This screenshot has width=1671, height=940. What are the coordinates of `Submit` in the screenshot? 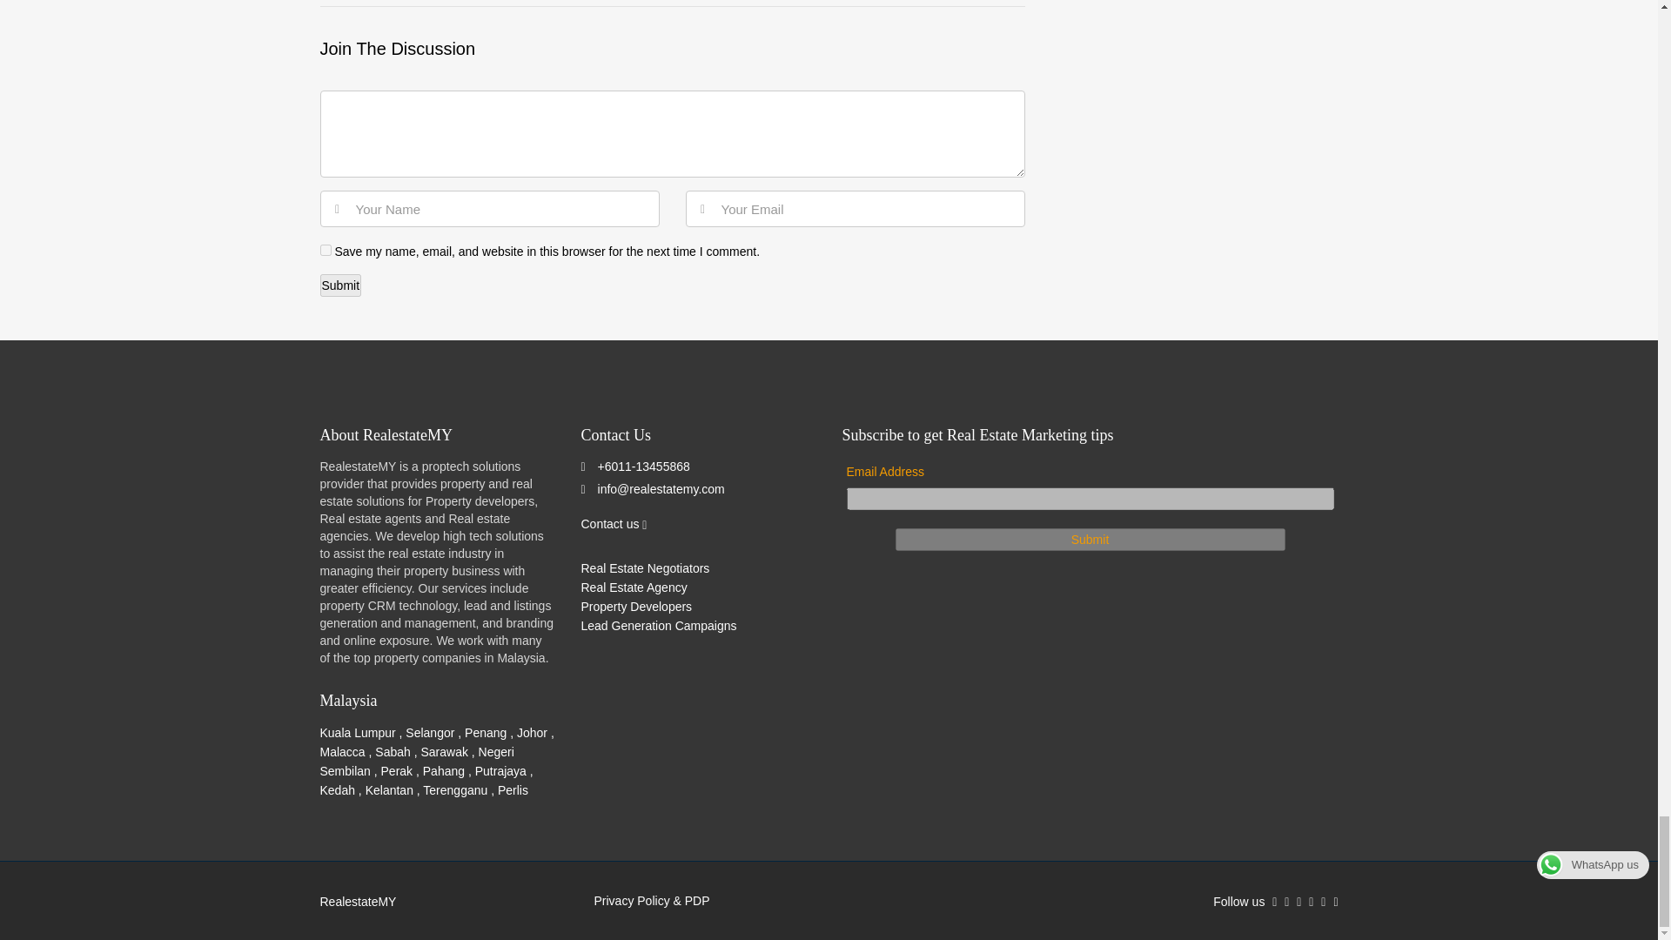 It's located at (341, 285).